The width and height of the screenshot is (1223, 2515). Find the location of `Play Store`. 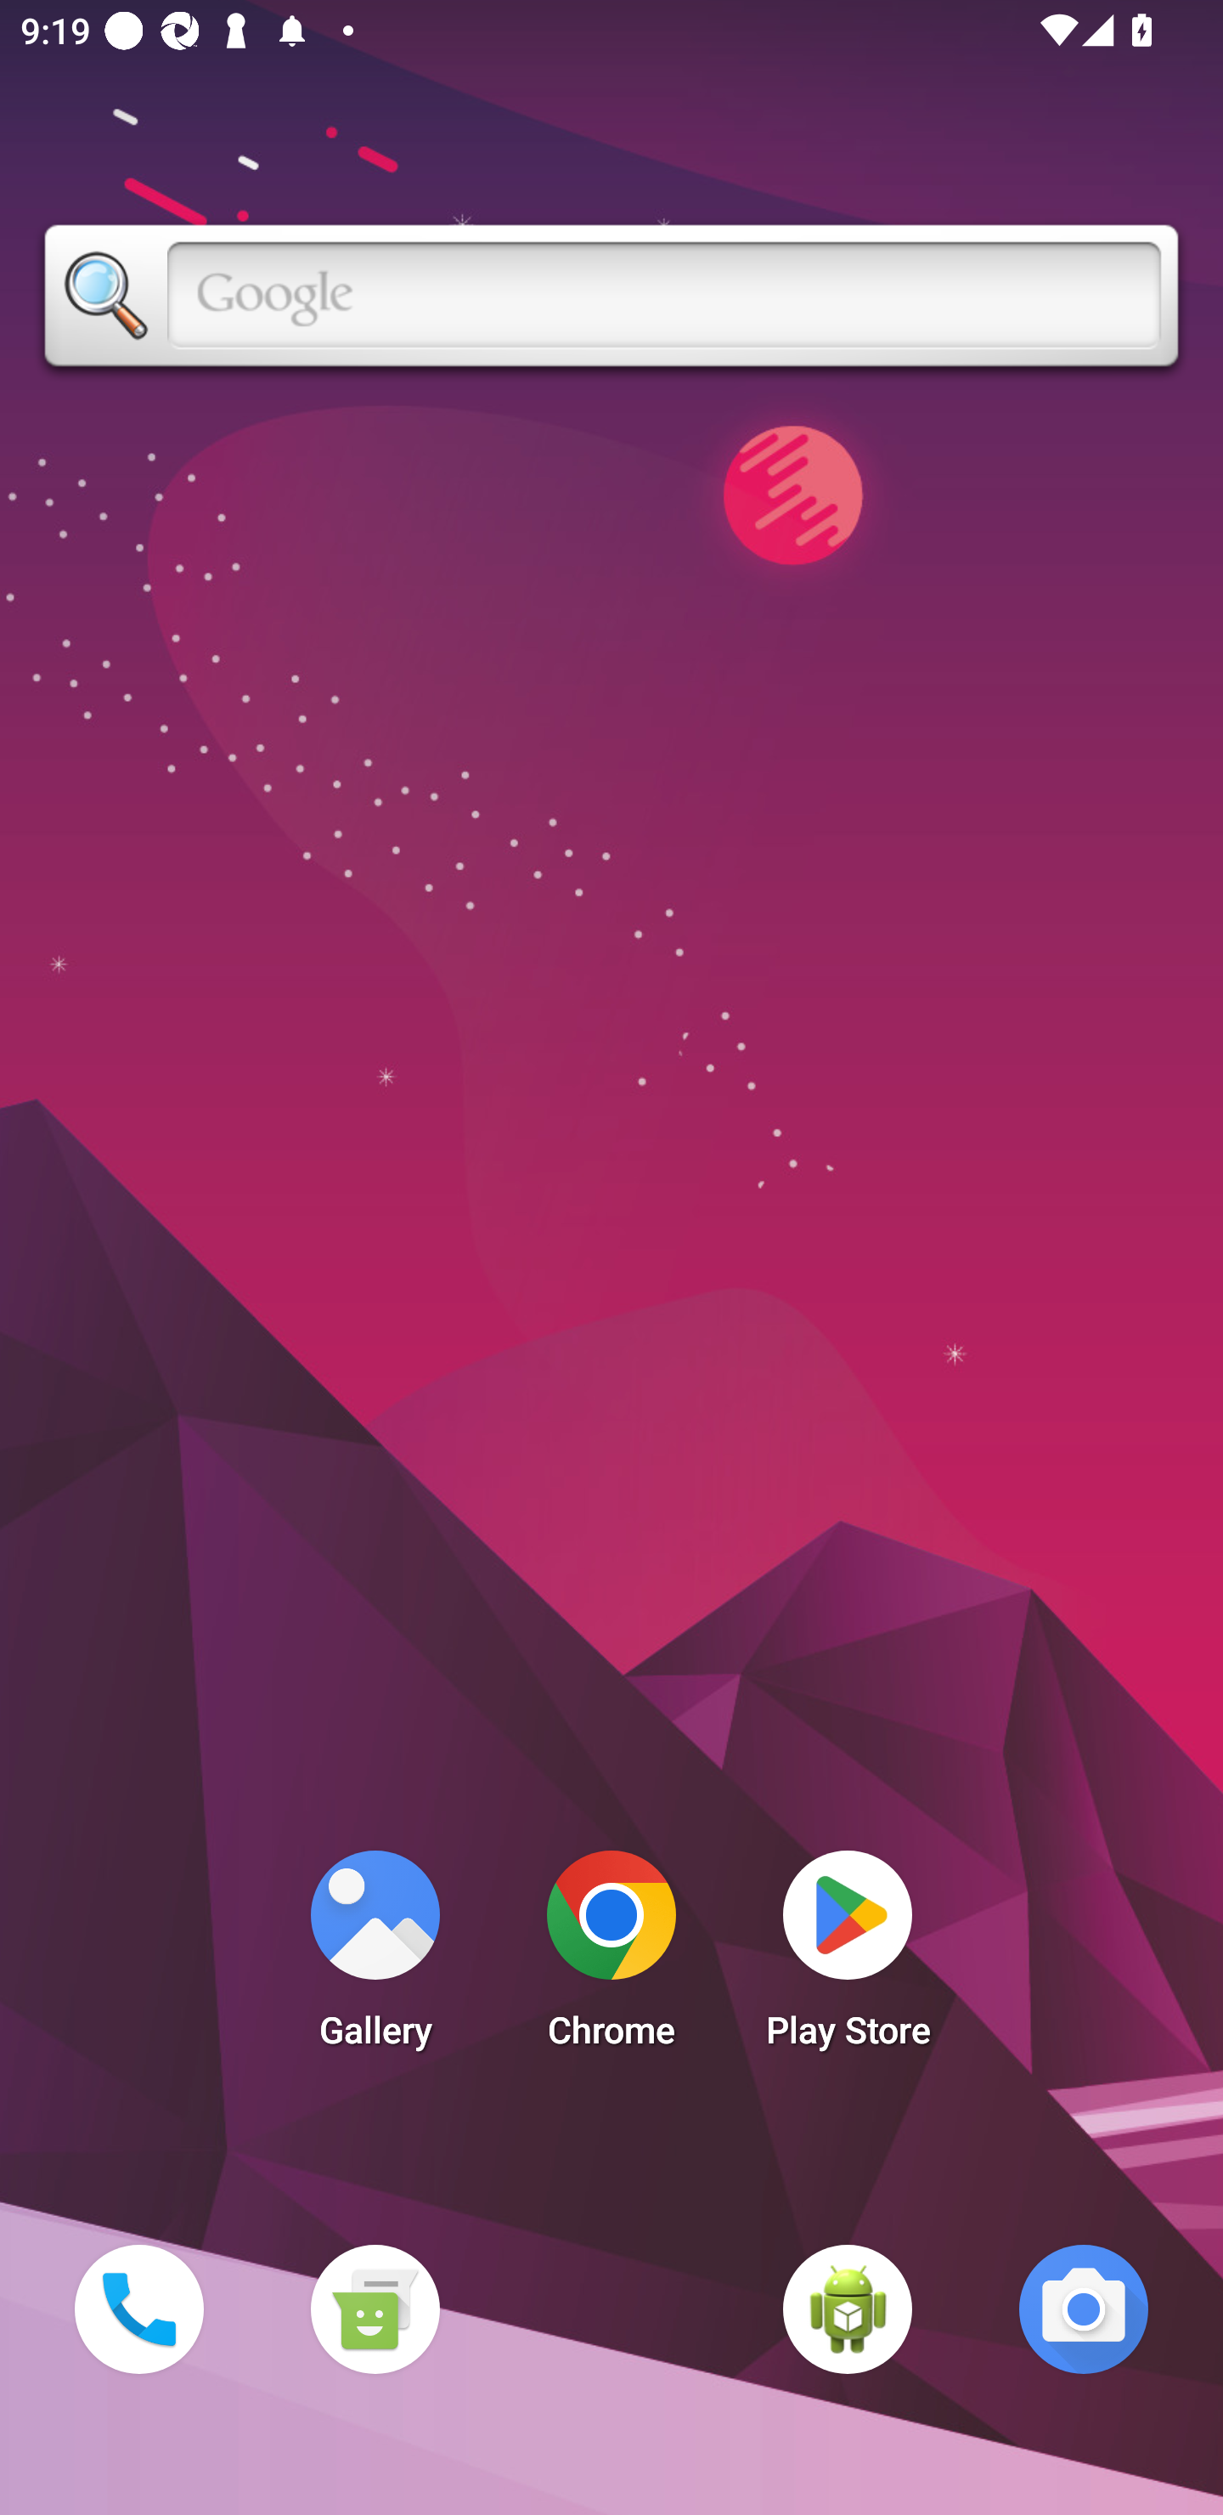

Play Store is located at coordinates (848, 1958).